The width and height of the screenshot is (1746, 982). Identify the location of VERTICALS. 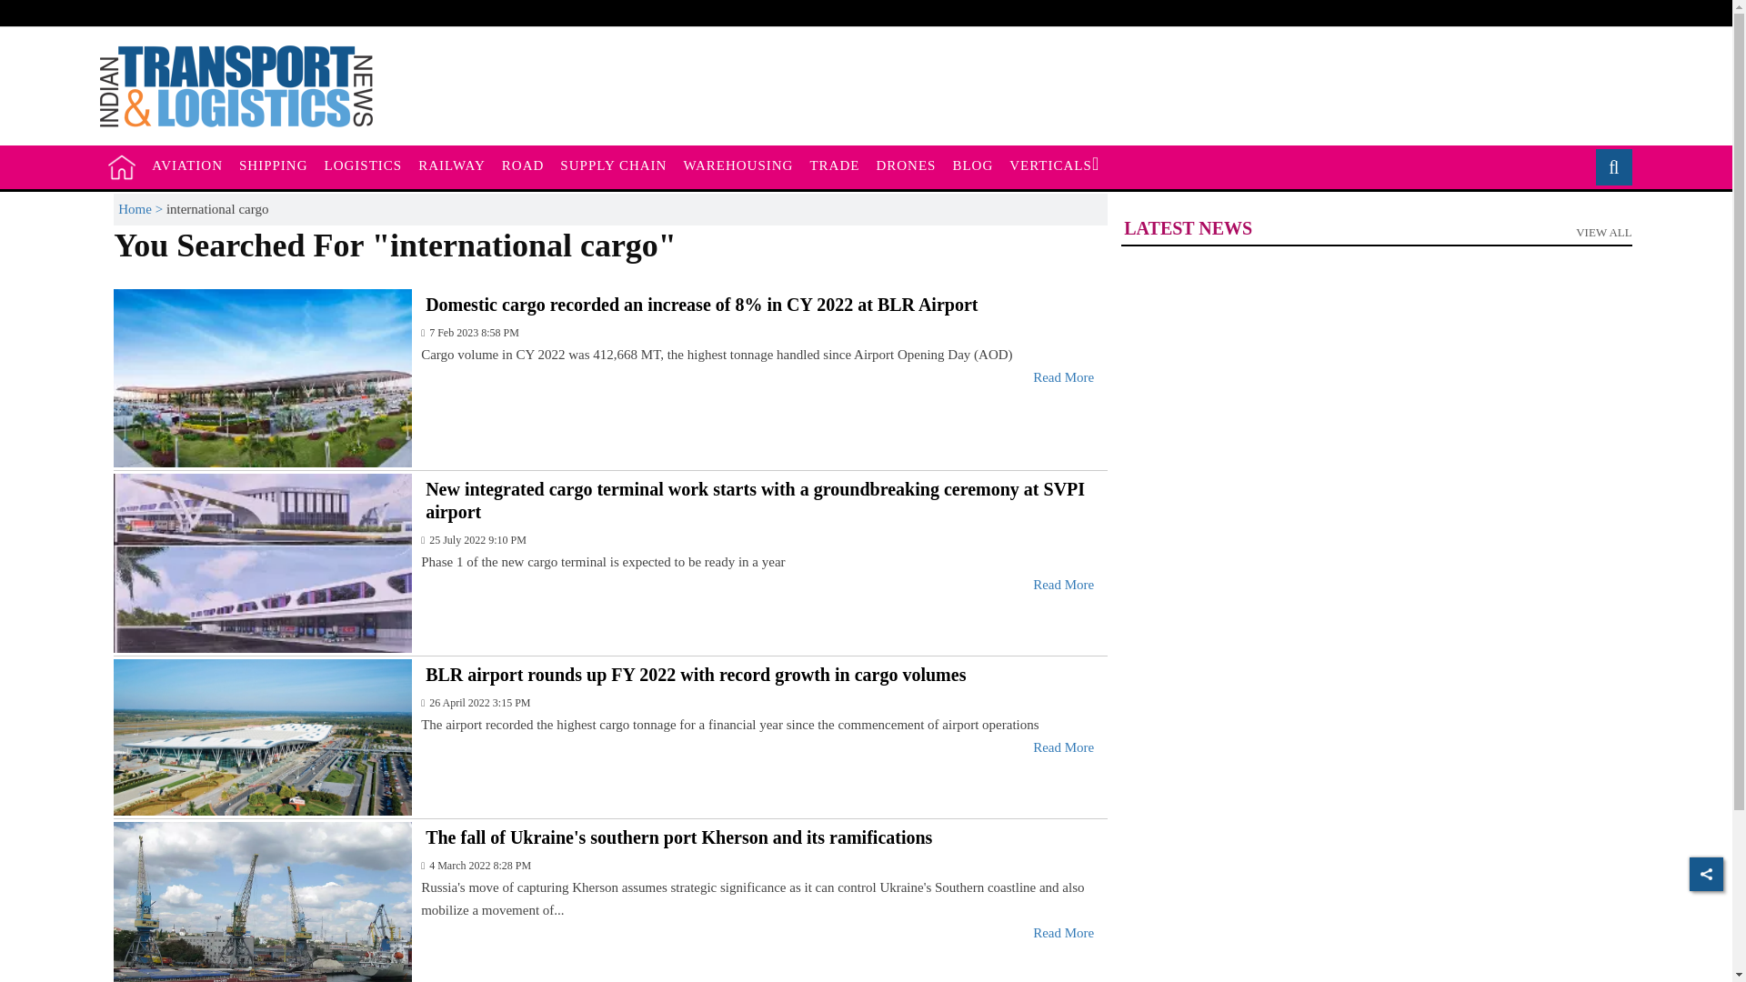
(1053, 165).